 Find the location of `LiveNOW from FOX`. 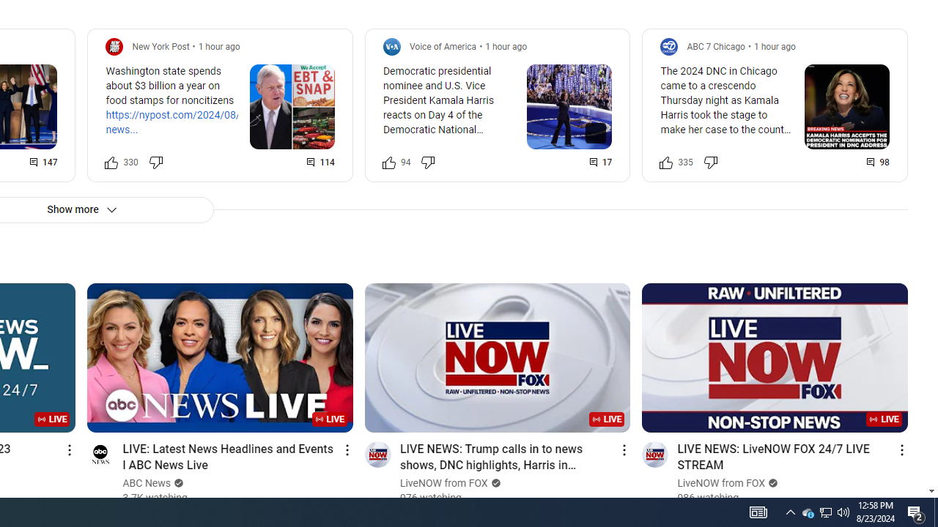

LiveNOW from FOX is located at coordinates (721, 483).